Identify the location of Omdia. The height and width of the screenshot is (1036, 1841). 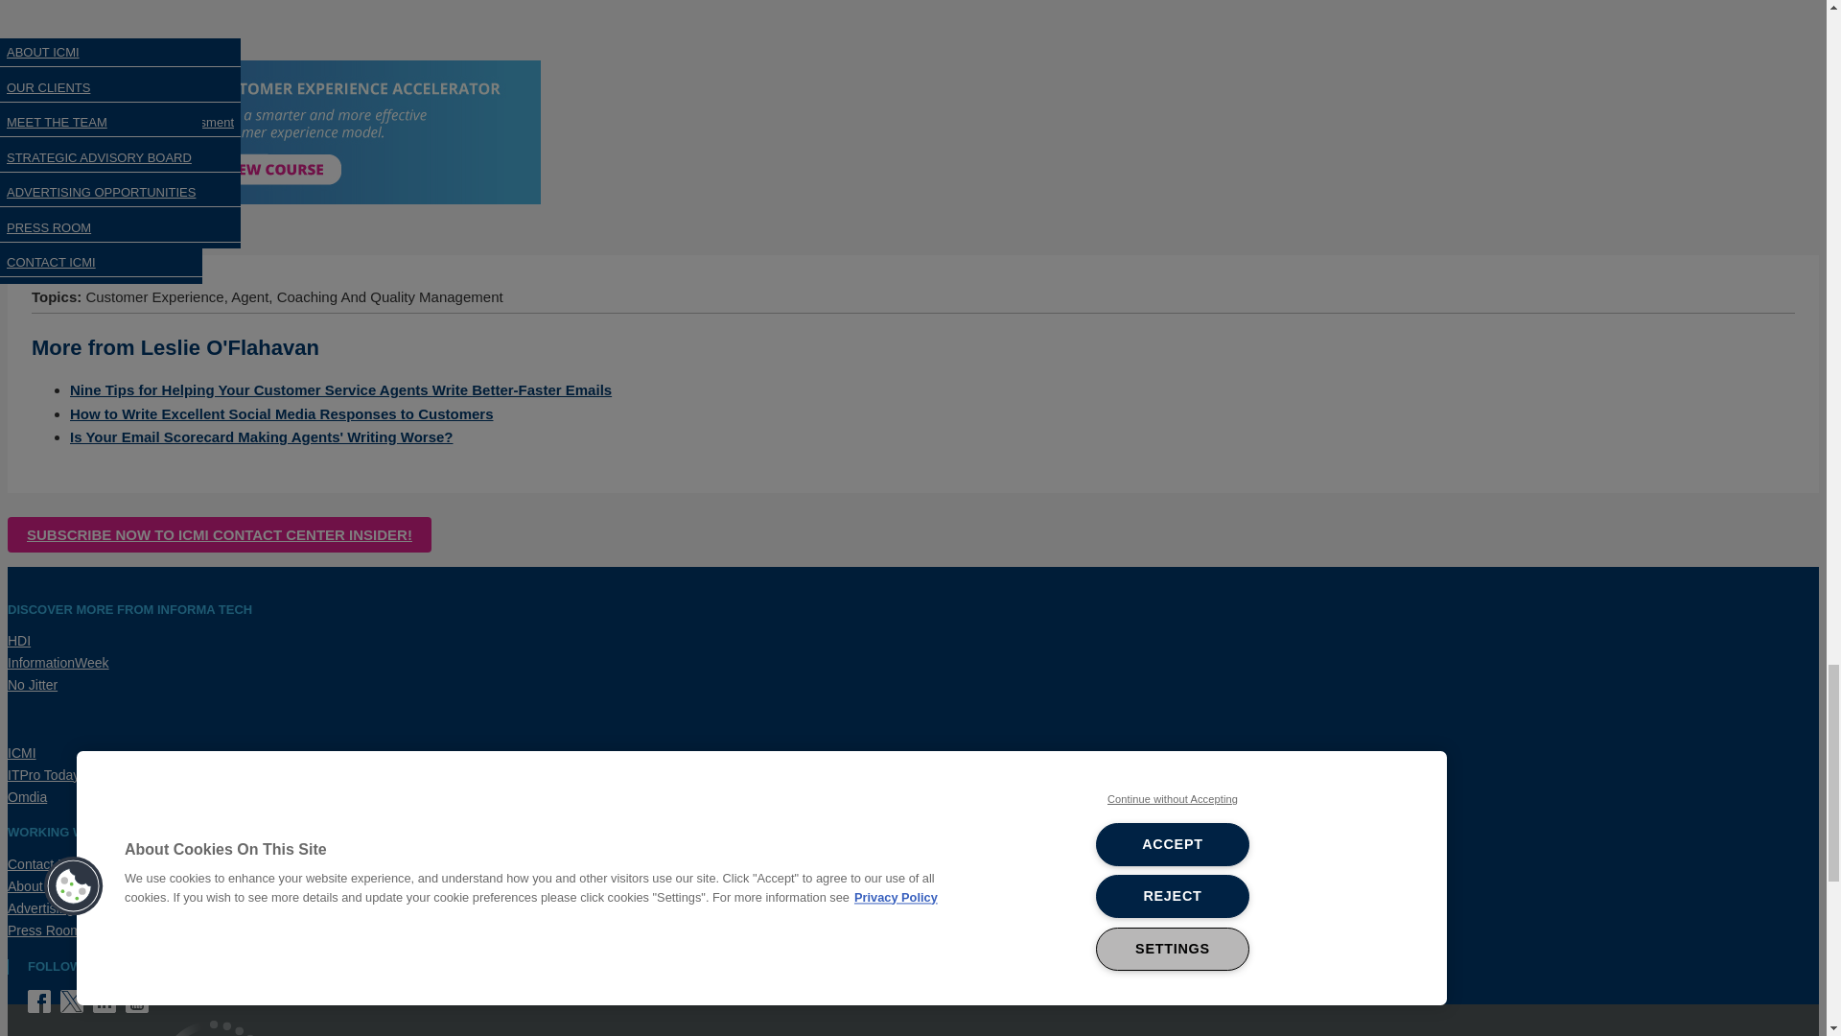
(27, 796).